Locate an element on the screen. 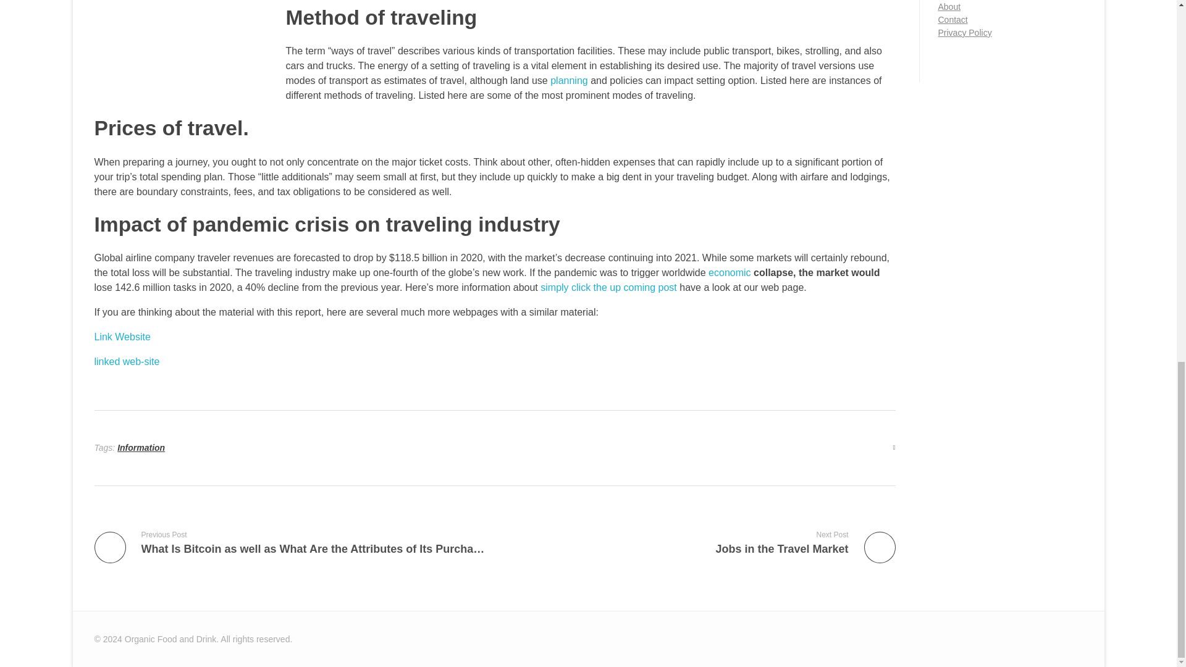 The width and height of the screenshot is (1186, 667). Link Website is located at coordinates (122, 337).